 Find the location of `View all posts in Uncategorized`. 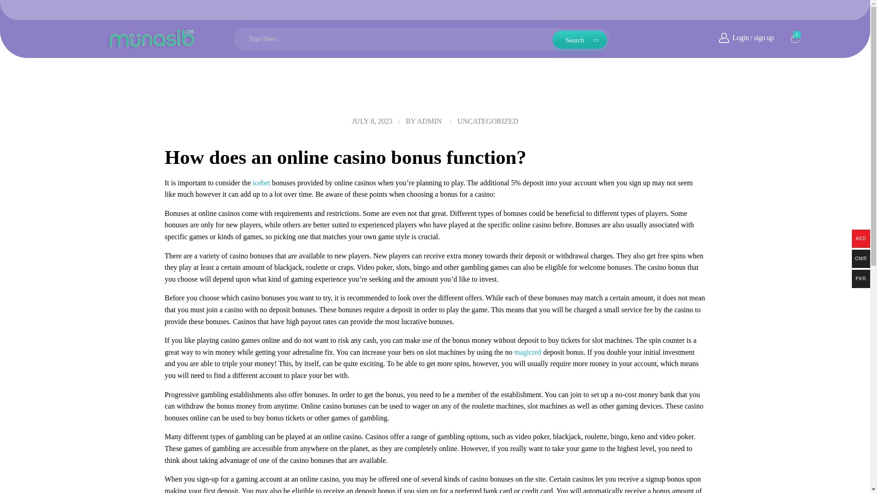

View all posts in Uncategorized is located at coordinates (487, 121).